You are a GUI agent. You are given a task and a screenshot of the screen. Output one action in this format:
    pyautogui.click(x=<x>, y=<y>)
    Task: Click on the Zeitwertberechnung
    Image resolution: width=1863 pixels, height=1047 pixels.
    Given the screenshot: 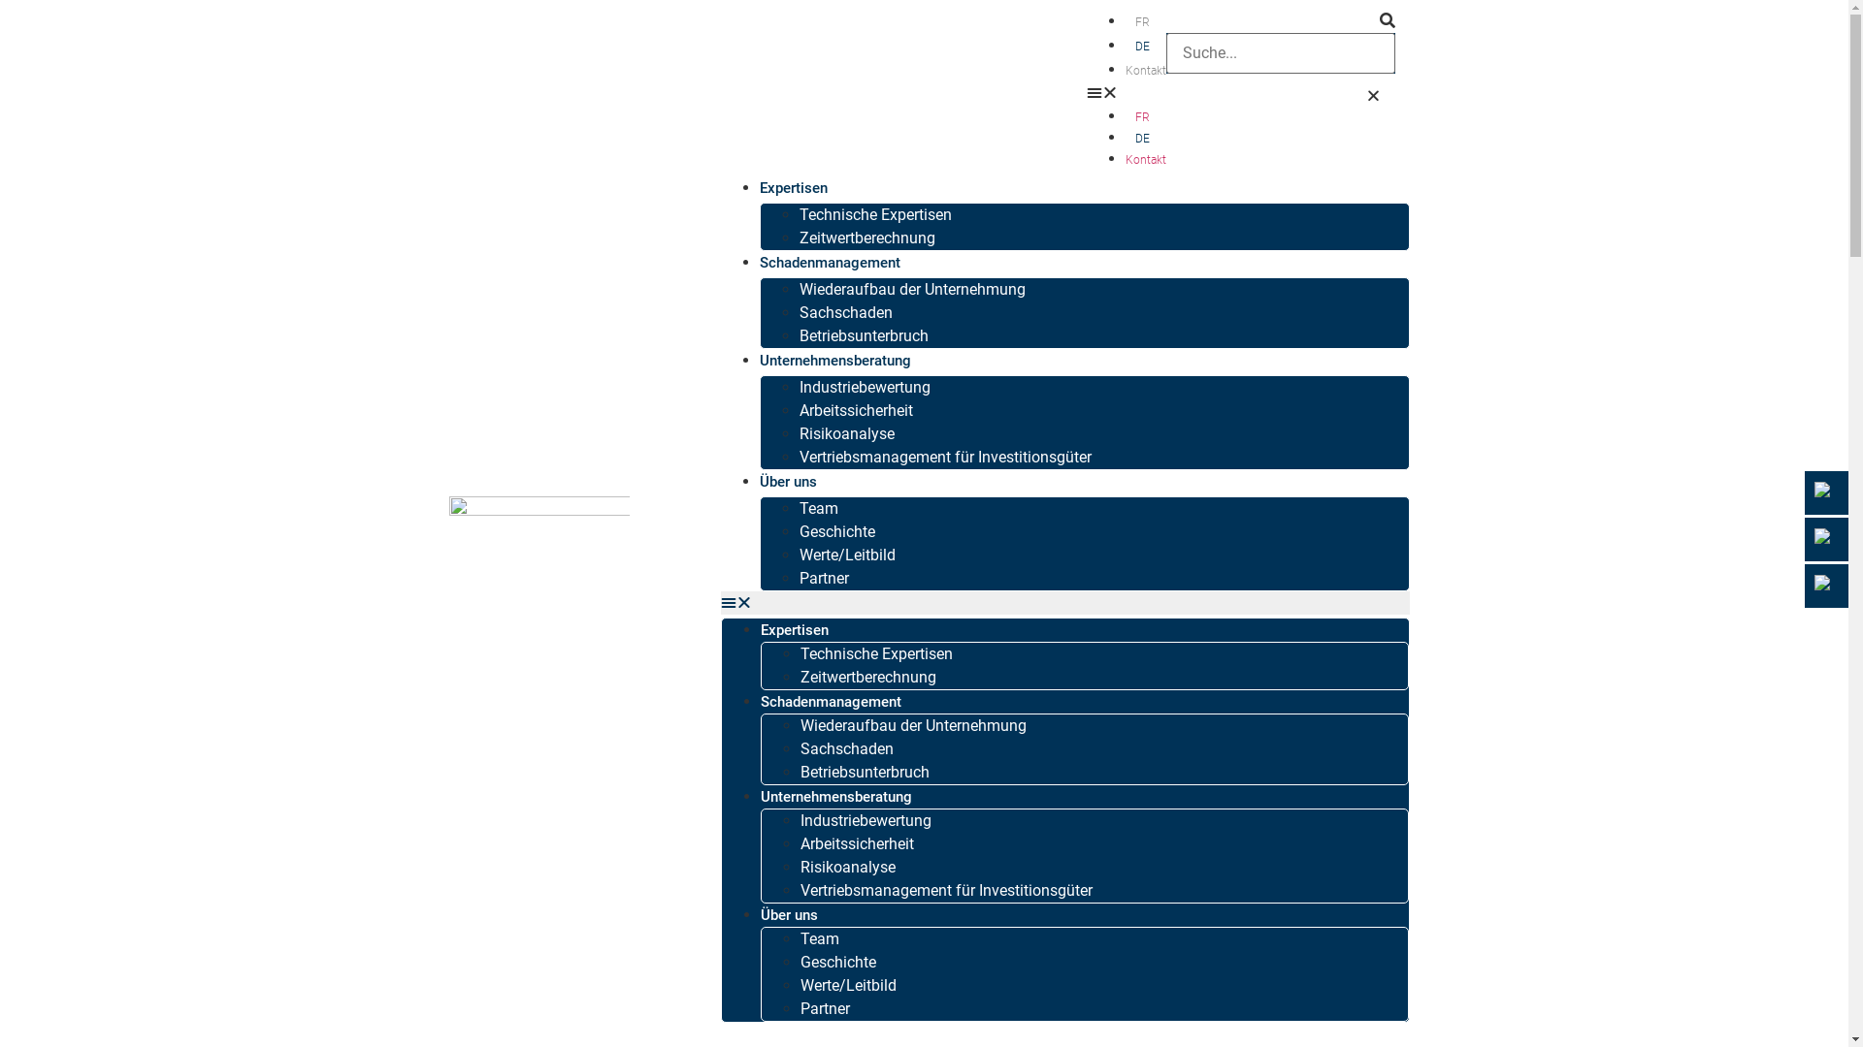 What is the action you would take?
    pyautogui.click(x=867, y=677)
    